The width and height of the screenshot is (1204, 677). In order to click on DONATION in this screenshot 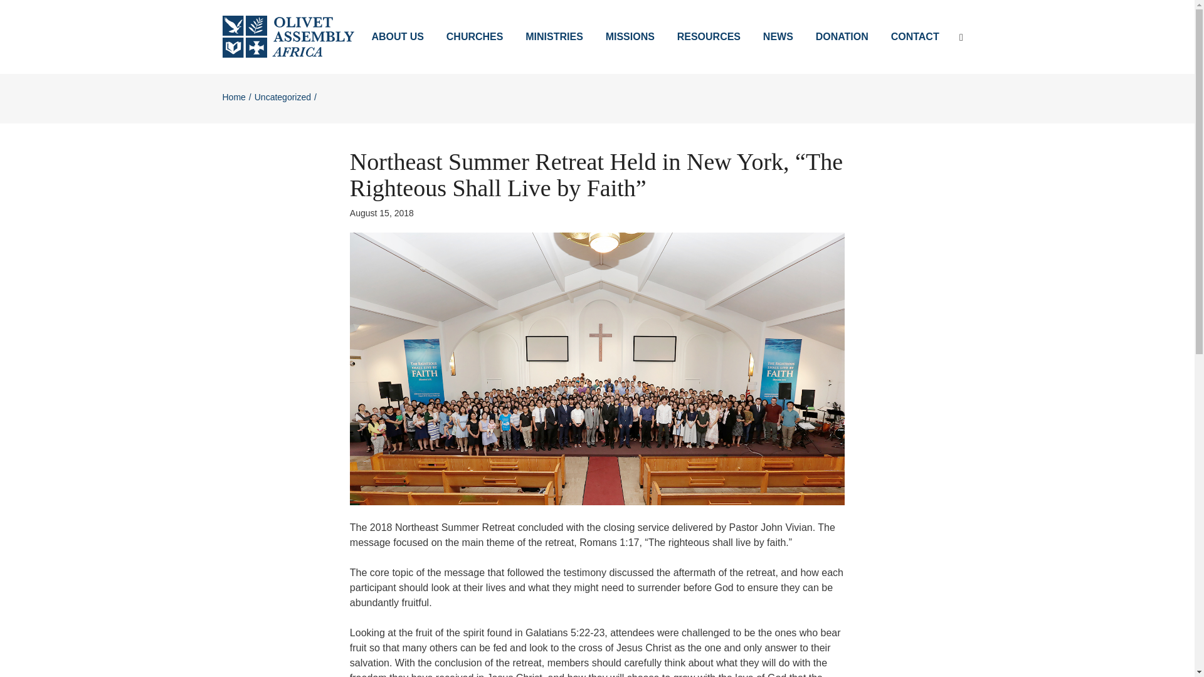, I will do `click(842, 36)`.